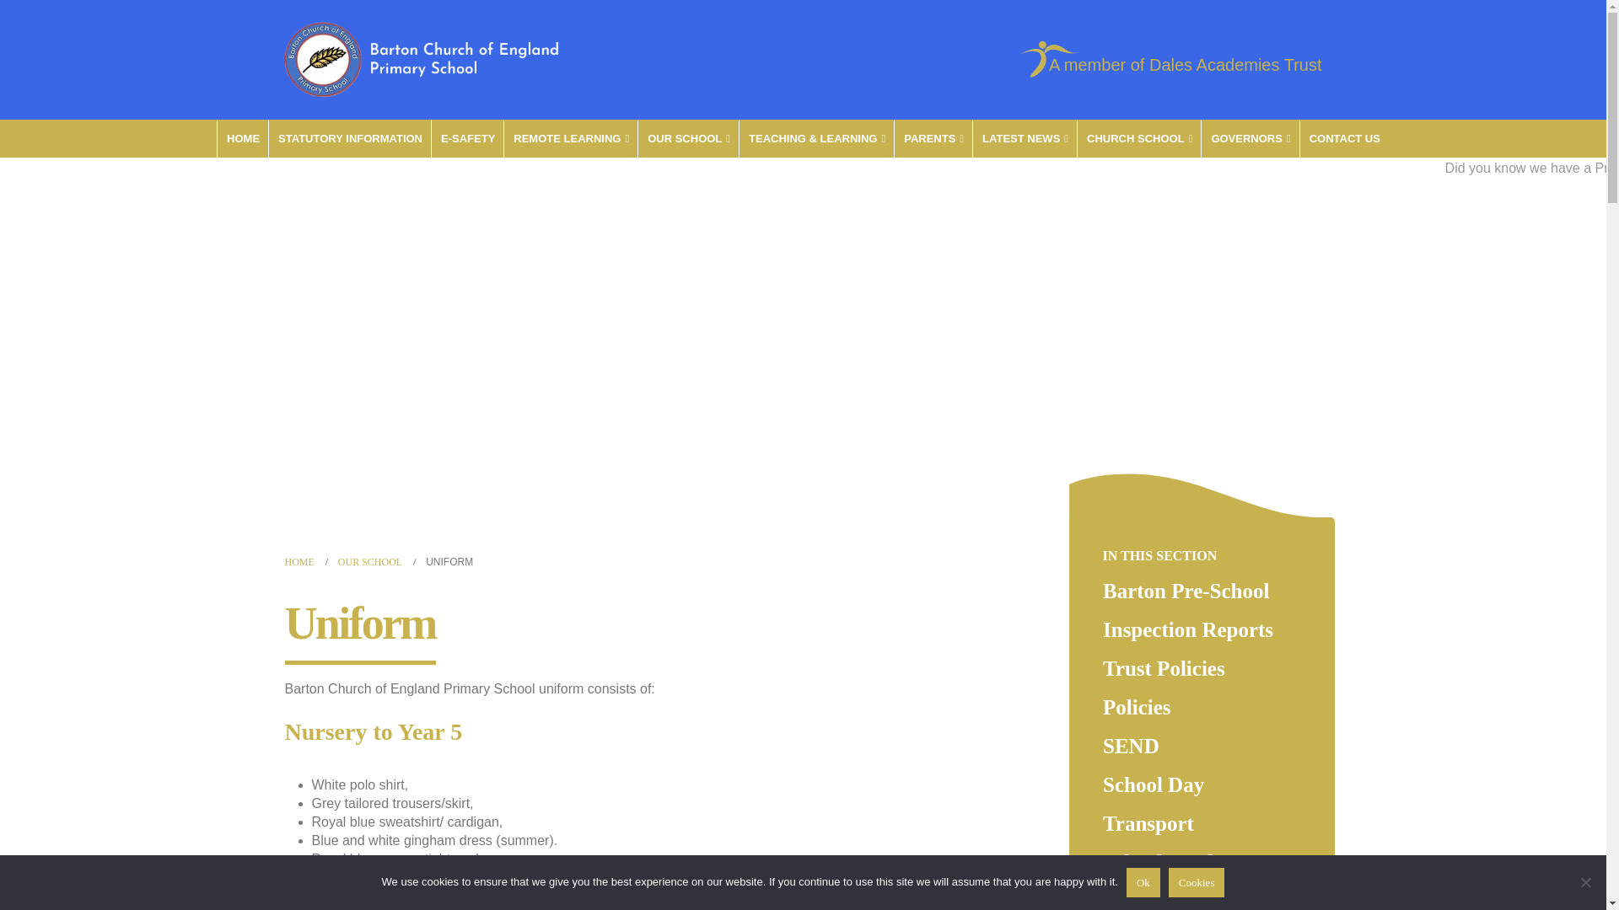  Describe the element at coordinates (1585, 881) in the screenshot. I see `No` at that location.